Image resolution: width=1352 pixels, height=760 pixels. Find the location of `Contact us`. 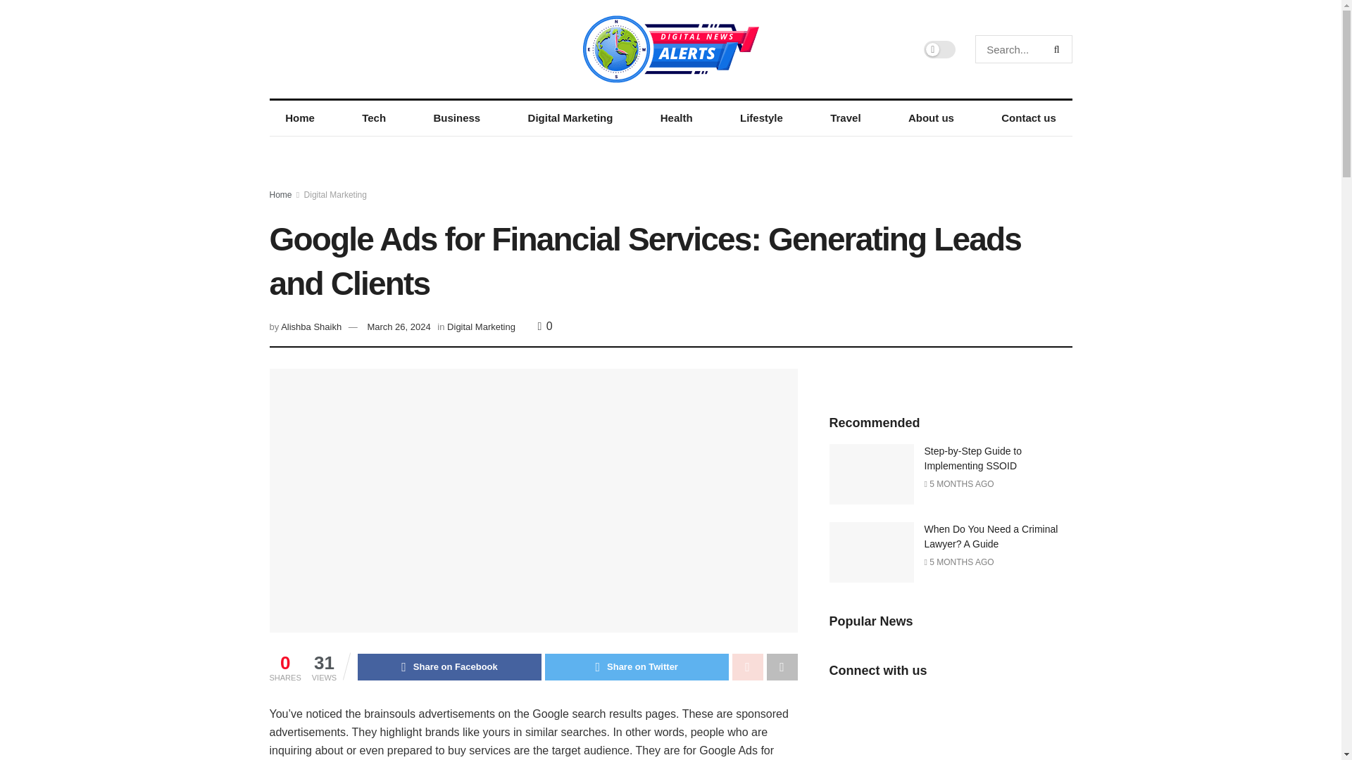

Contact us is located at coordinates (1028, 118).